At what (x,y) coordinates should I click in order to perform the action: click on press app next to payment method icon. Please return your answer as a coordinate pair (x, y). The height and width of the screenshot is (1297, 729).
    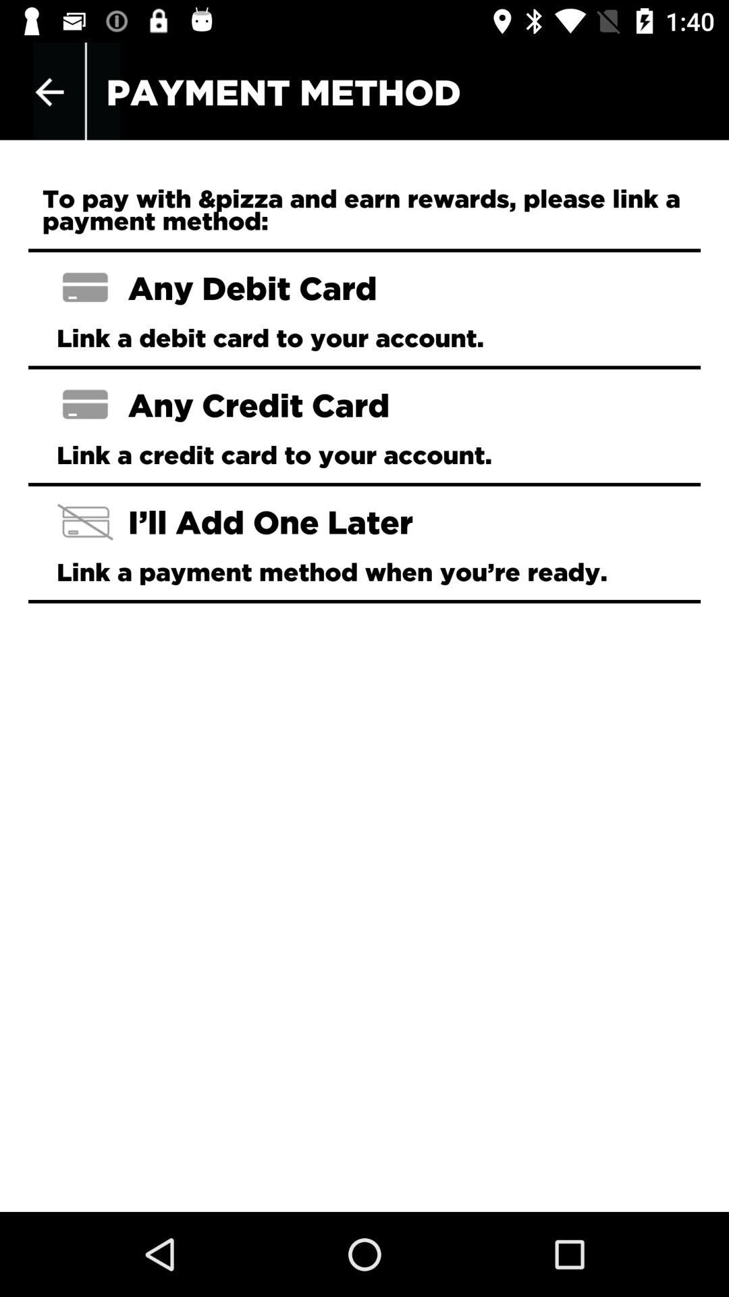
    Looking at the image, I should click on (49, 92).